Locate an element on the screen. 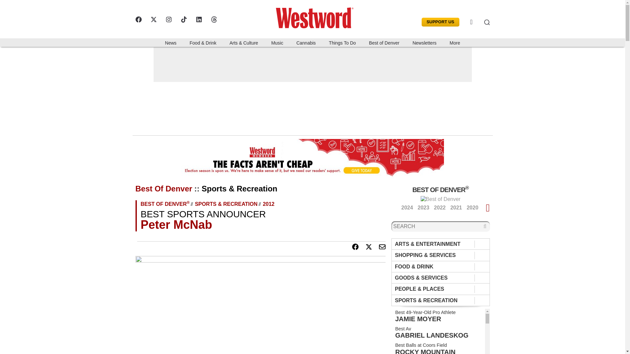  threads is located at coordinates (213, 19).